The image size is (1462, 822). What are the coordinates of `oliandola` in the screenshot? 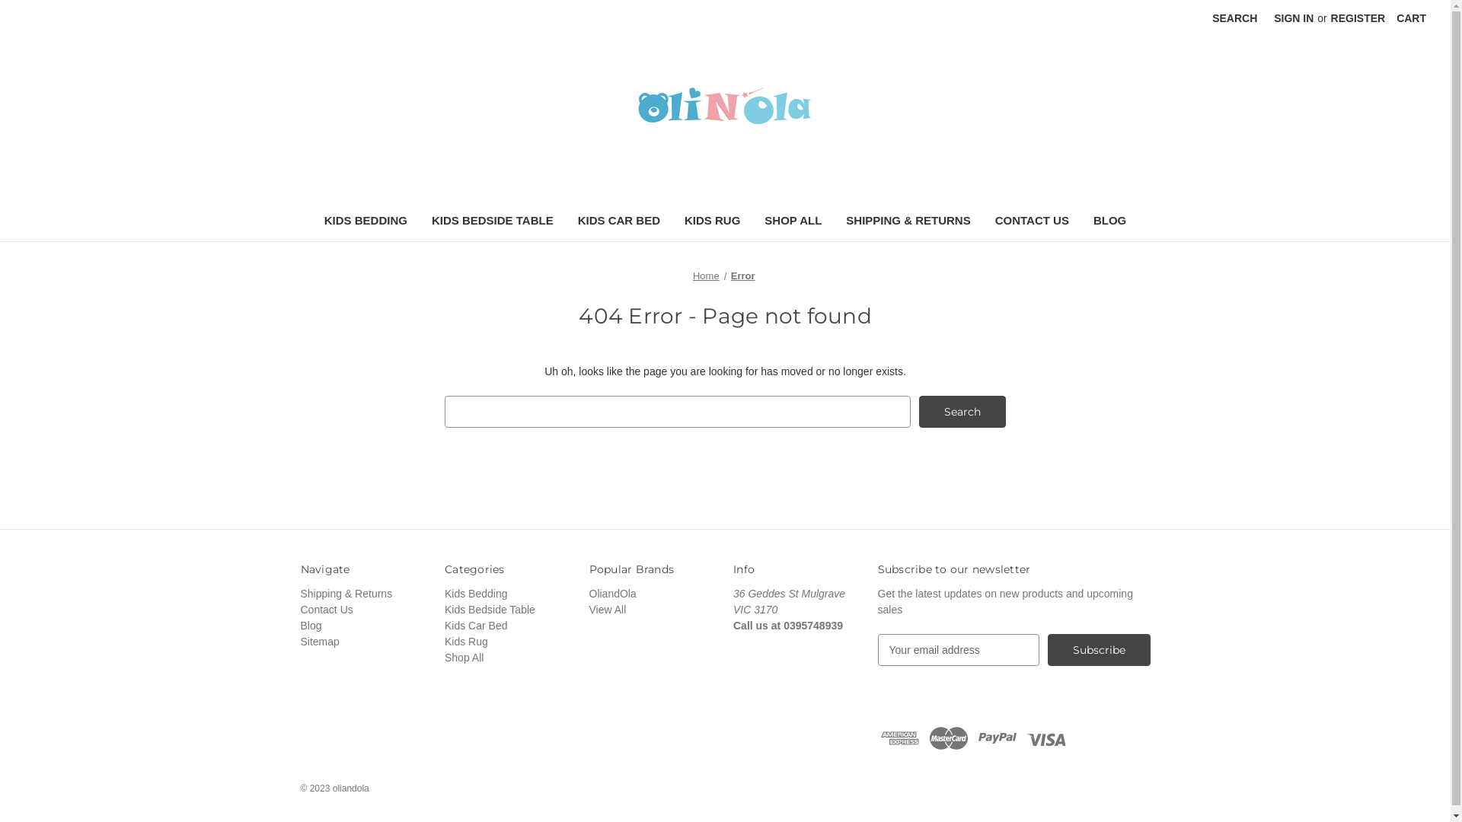 It's located at (726, 105).